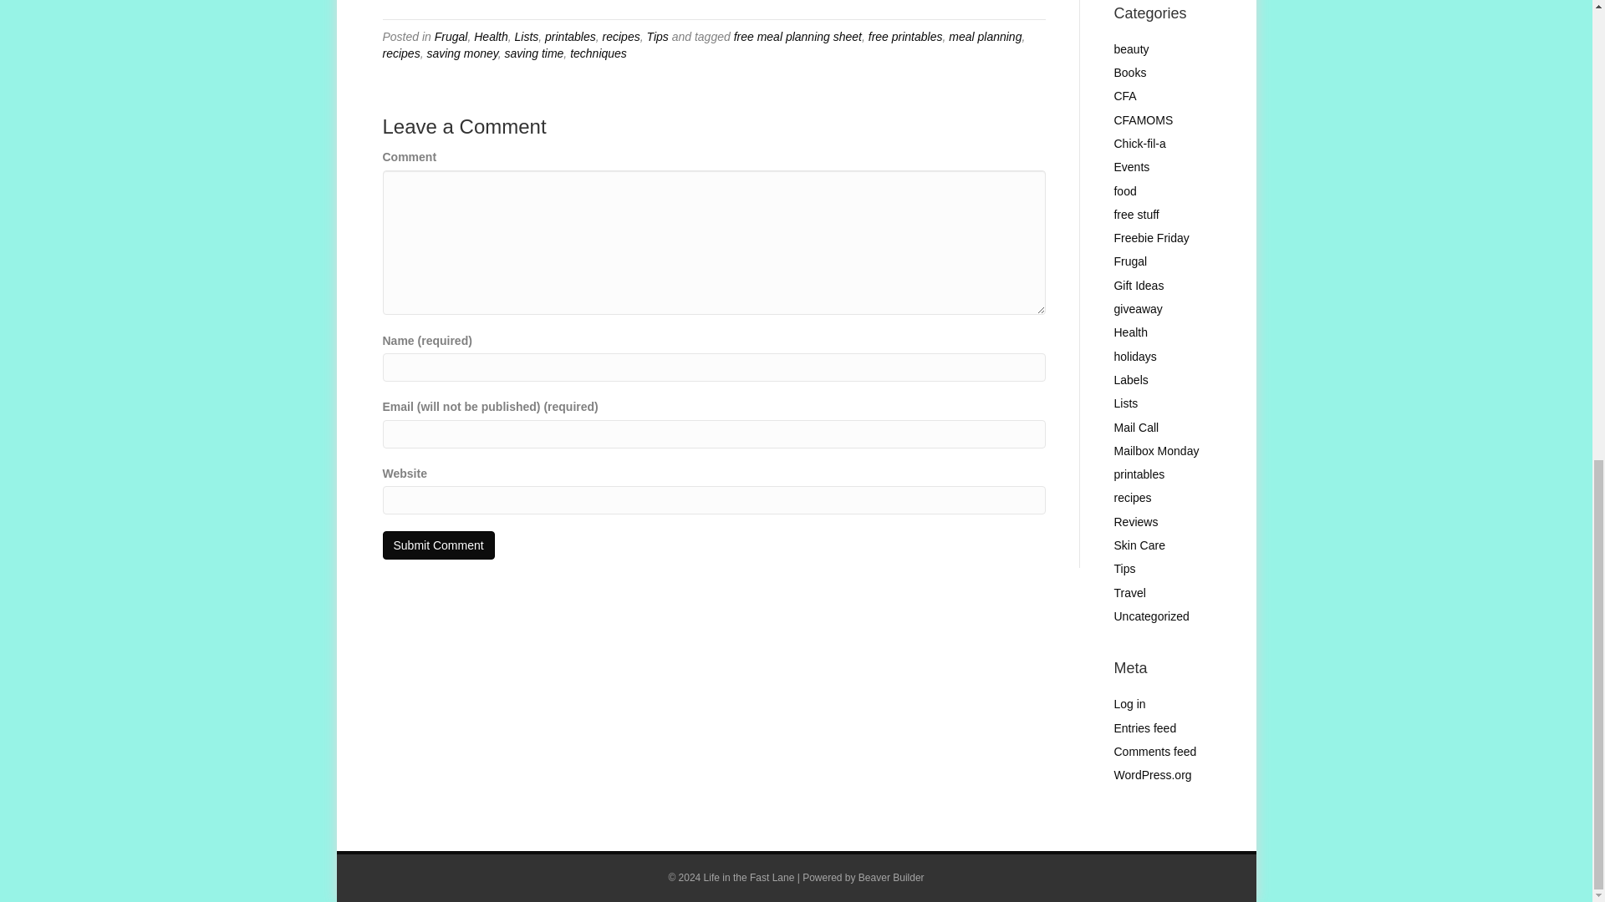 The image size is (1605, 902). I want to click on Books, so click(1129, 72).